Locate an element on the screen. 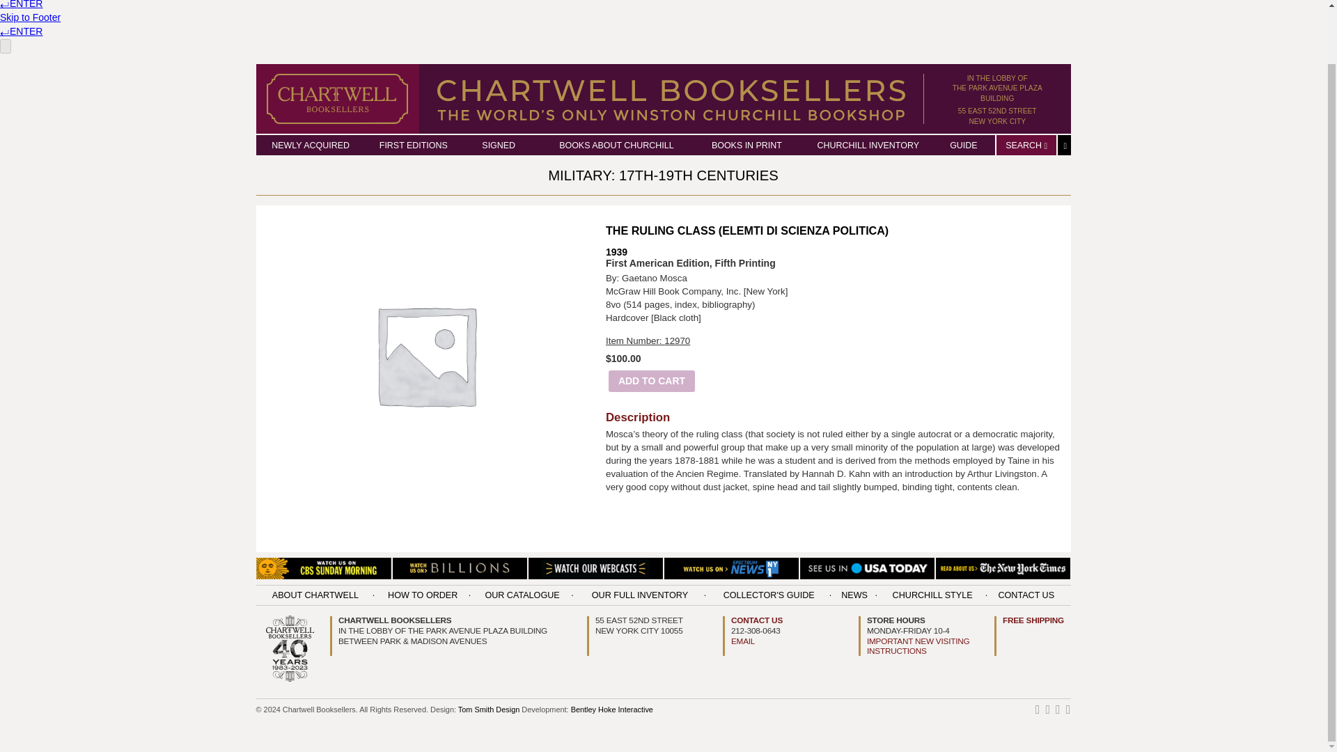  BOOKS ABOUT CHURCHILL is located at coordinates (616, 145).